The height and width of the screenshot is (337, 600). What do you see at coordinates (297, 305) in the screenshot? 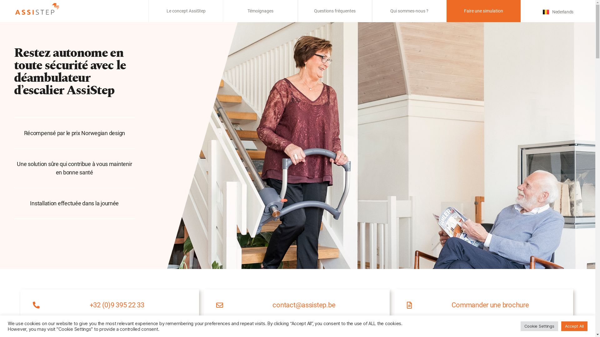
I see `contact@assistep.be` at bounding box center [297, 305].